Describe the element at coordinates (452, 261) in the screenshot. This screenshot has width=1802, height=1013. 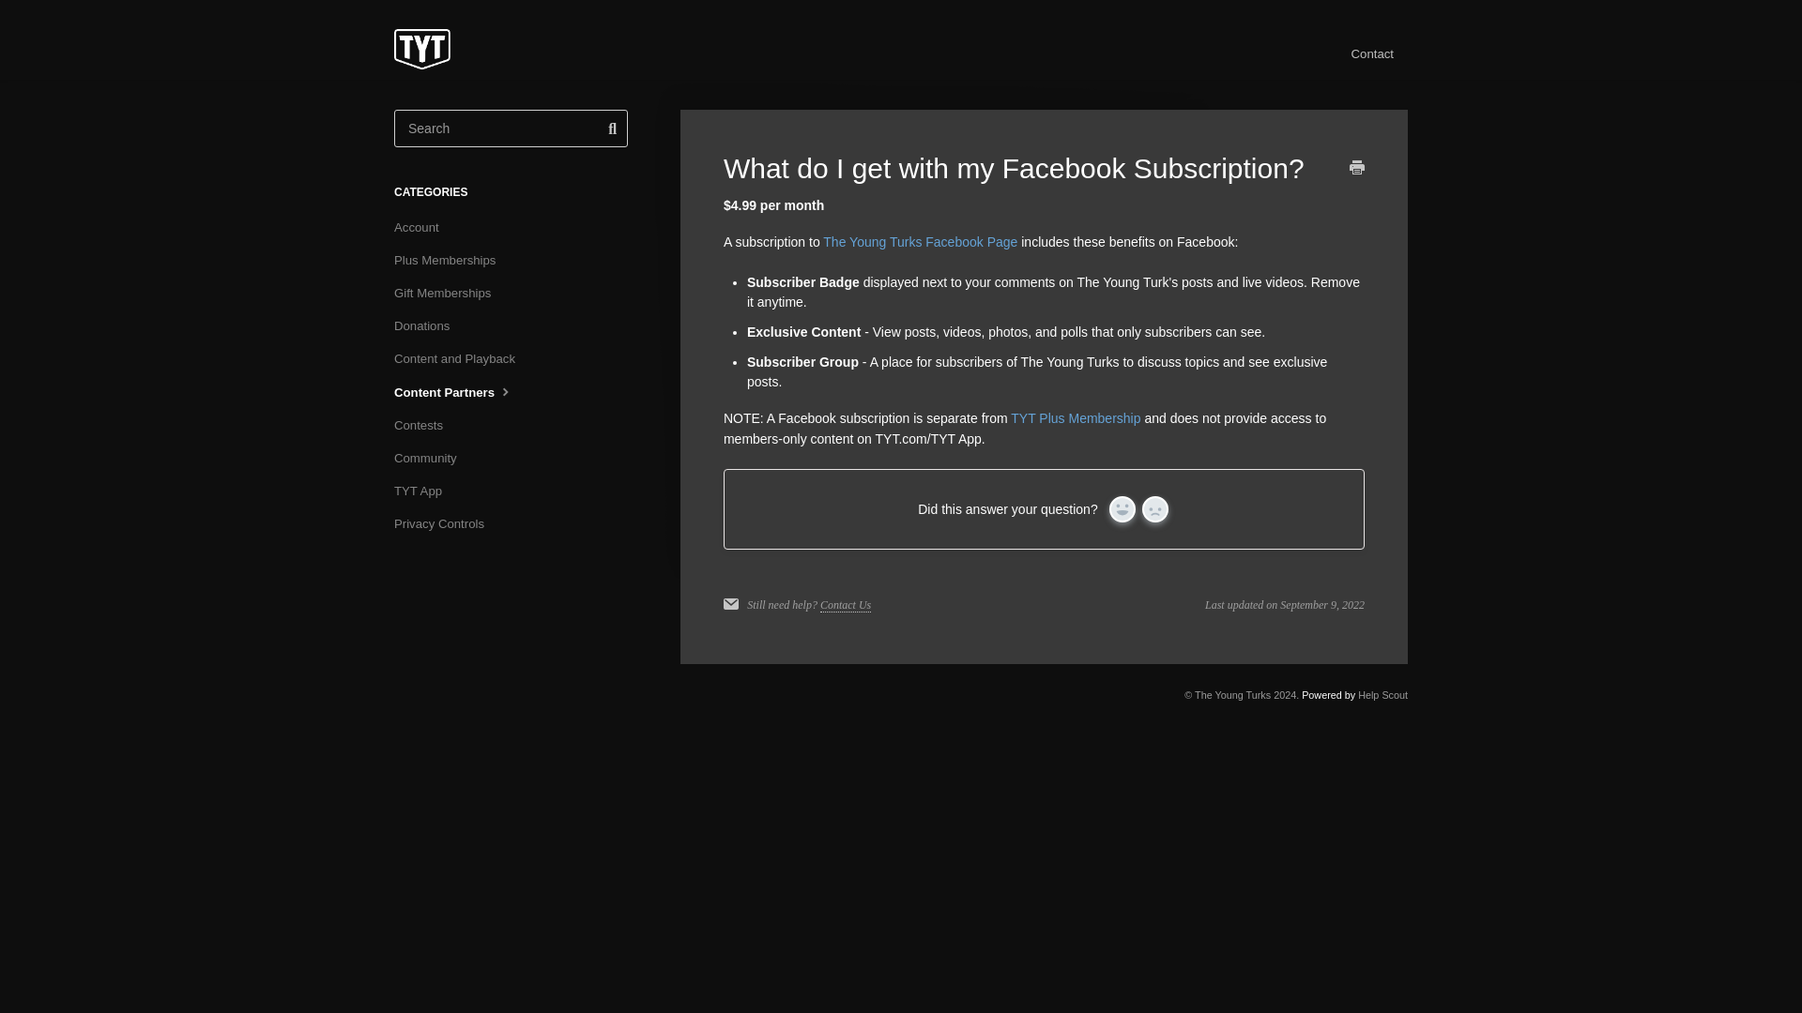
I see `Plus Memberships` at that location.